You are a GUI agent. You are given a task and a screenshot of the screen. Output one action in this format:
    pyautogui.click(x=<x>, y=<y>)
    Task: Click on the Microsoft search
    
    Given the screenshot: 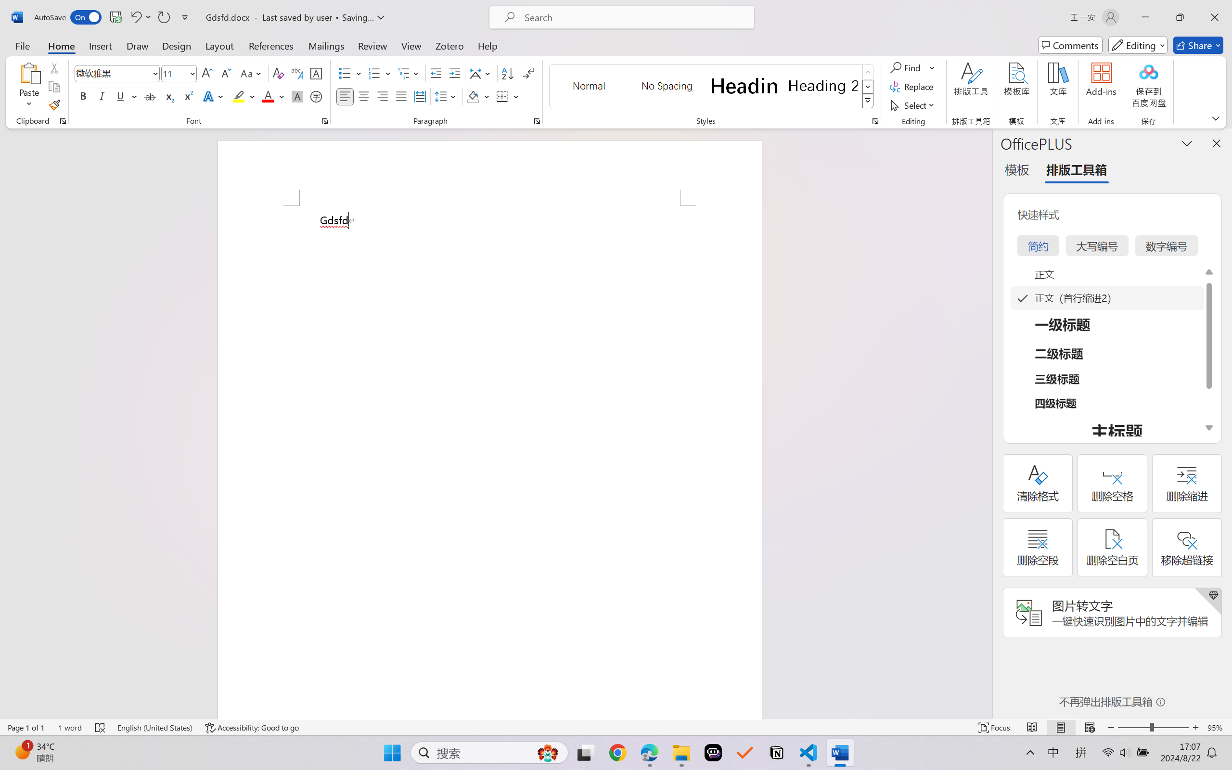 What is the action you would take?
    pyautogui.click(x=634, y=17)
    